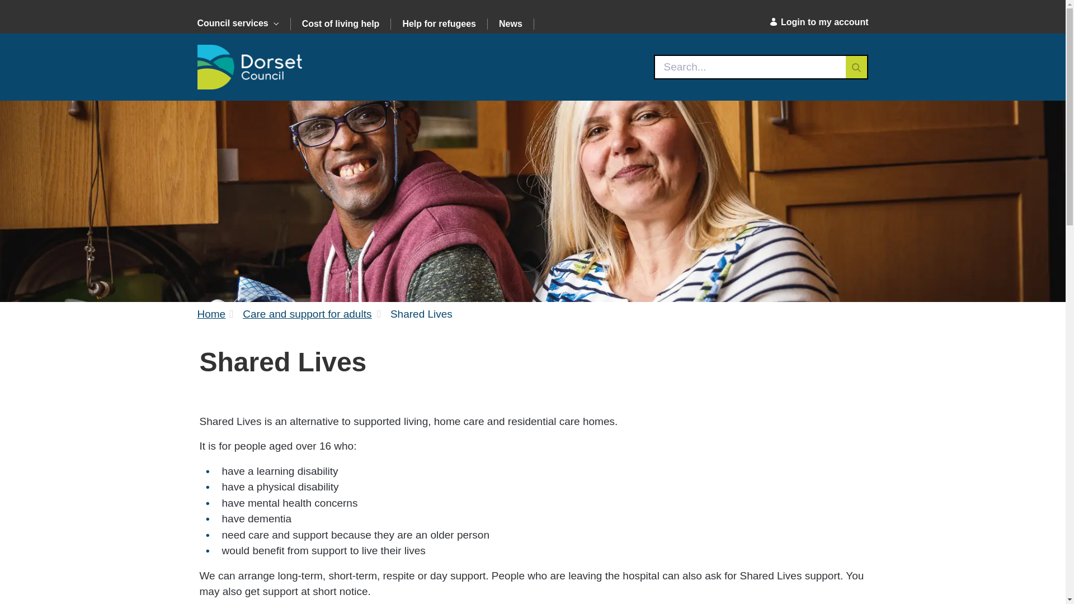 The width and height of the screenshot is (1074, 604). What do you see at coordinates (211, 314) in the screenshot?
I see `Home` at bounding box center [211, 314].